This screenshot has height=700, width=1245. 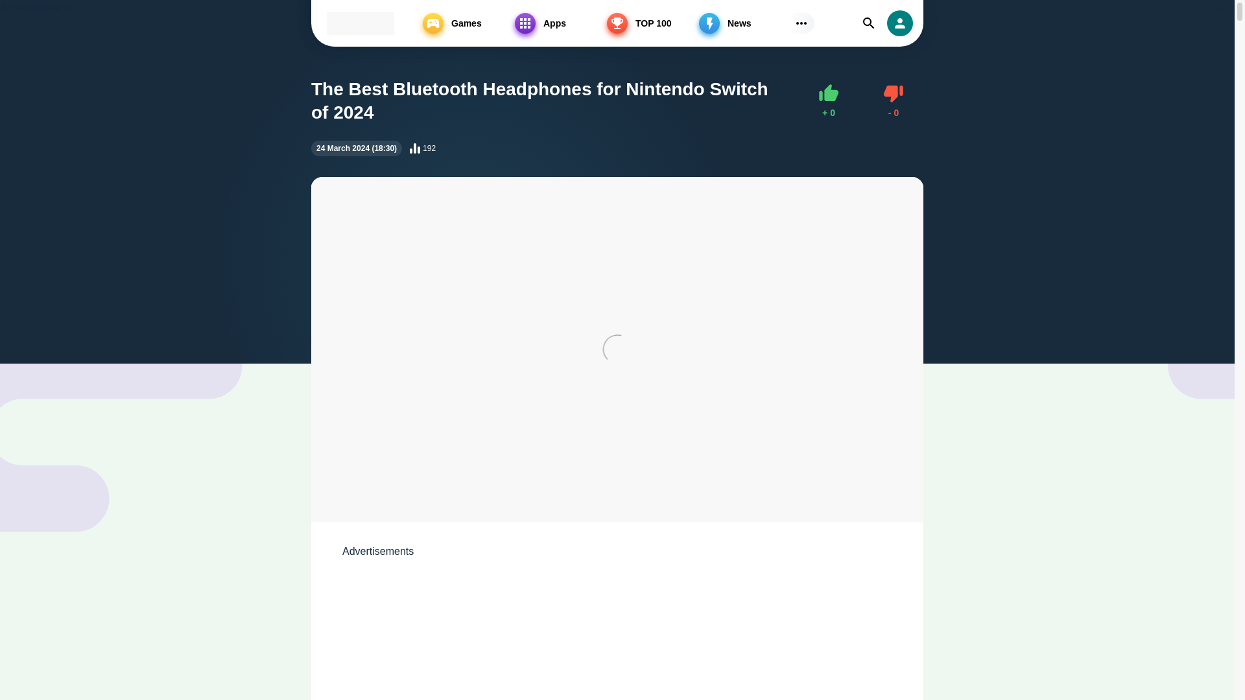 I want to click on Dislike, so click(x=869, y=23).